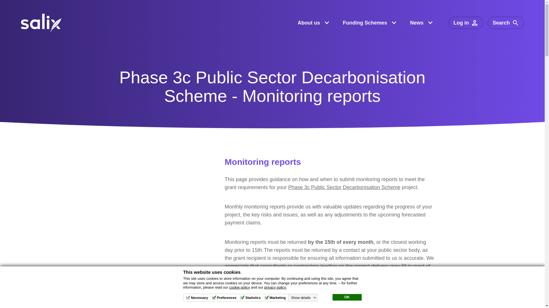  What do you see at coordinates (275, 287) in the screenshot?
I see `privacy policy.` at bounding box center [275, 287].